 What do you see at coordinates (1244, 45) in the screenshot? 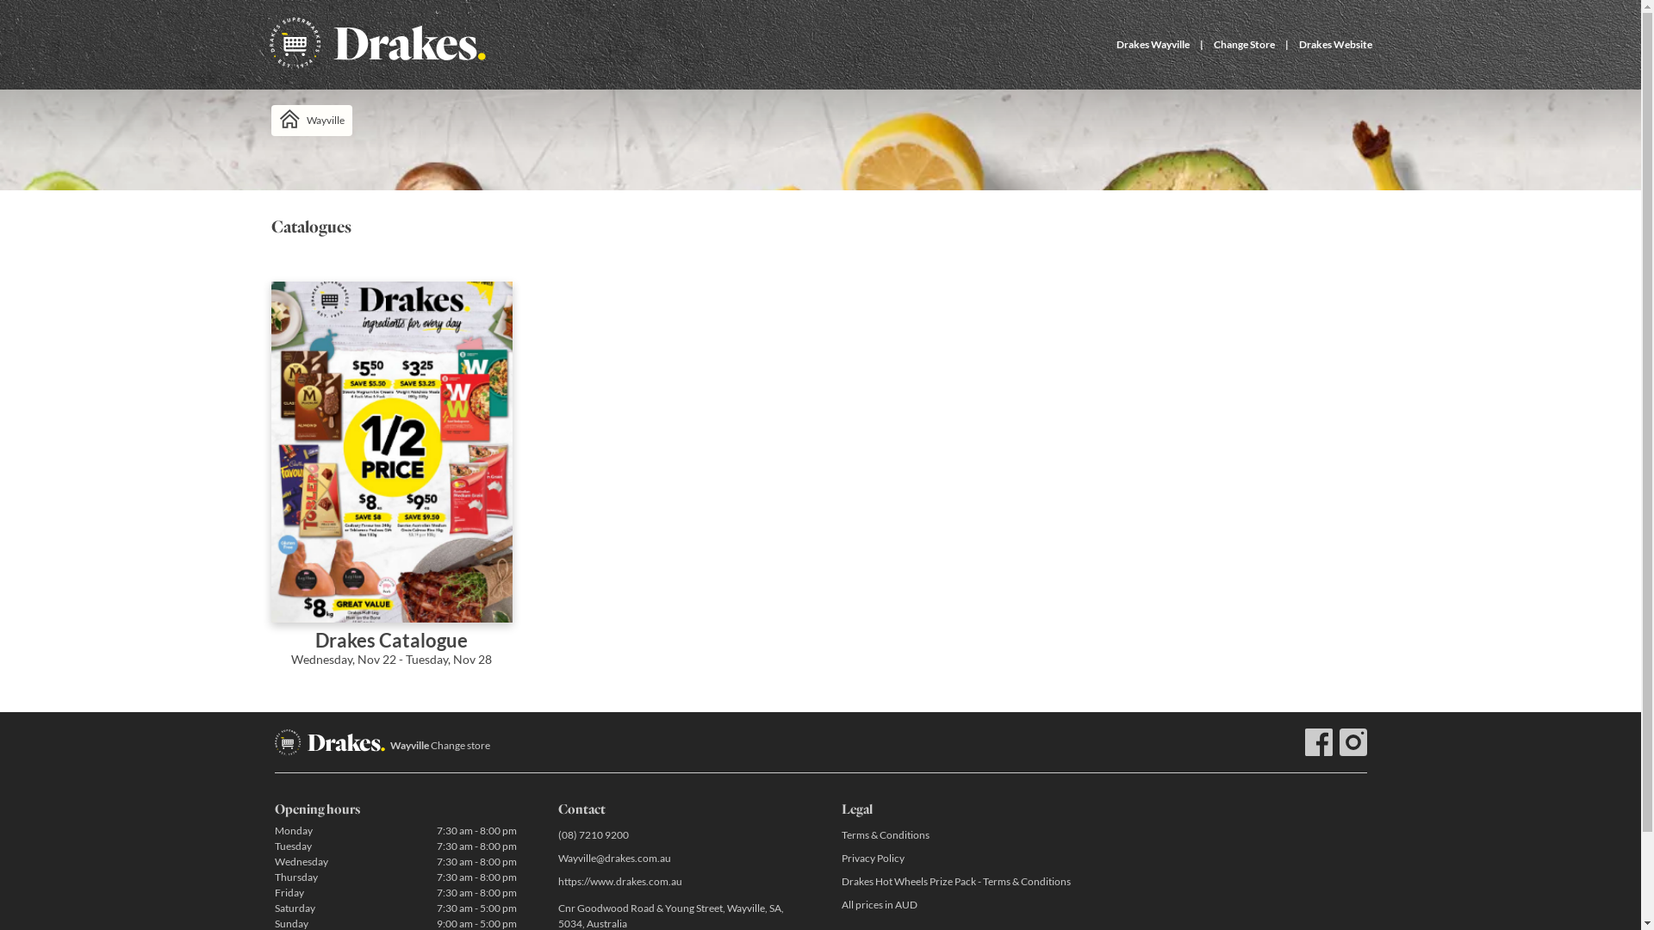
I see `Change Store` at bounding box center [1244, 45].